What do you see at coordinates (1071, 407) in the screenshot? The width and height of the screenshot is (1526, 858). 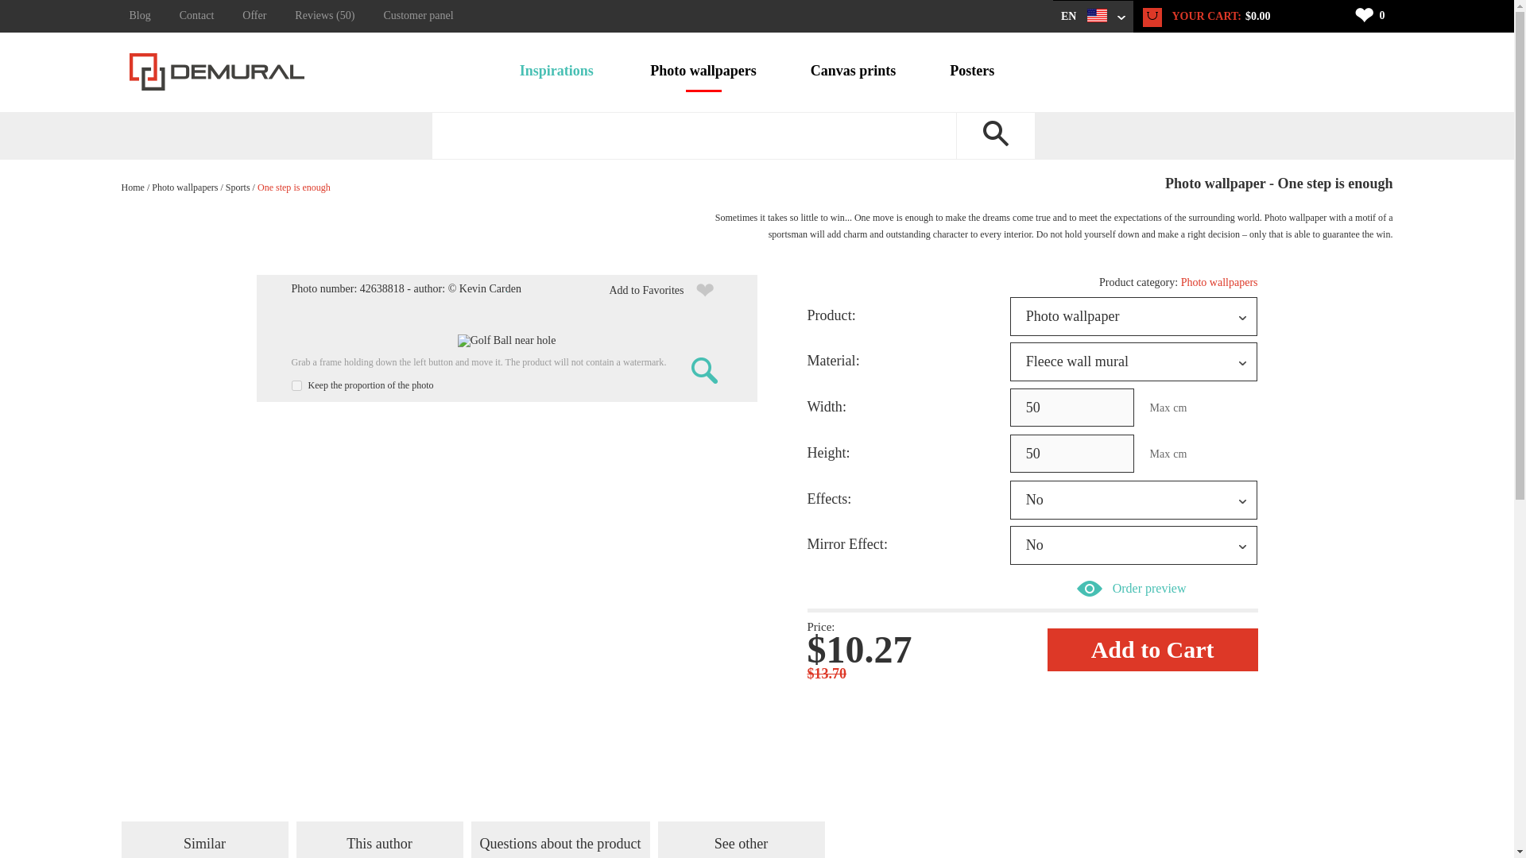 I see `50` at bounding box center [1071, 407].